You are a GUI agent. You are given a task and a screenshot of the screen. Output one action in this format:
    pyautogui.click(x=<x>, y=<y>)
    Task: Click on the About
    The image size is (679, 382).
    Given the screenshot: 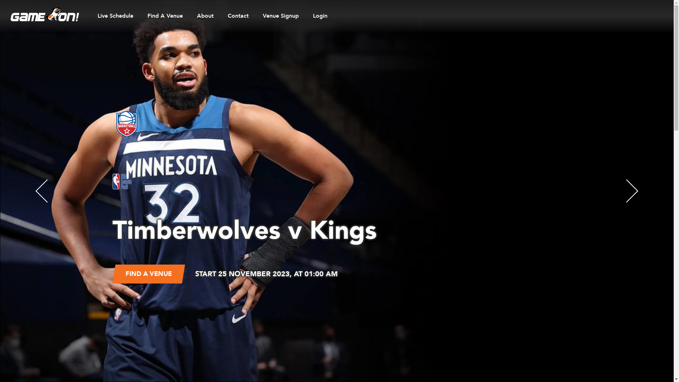 What is the action you would take?
    pyautogui.click(x=205, y=16)
    